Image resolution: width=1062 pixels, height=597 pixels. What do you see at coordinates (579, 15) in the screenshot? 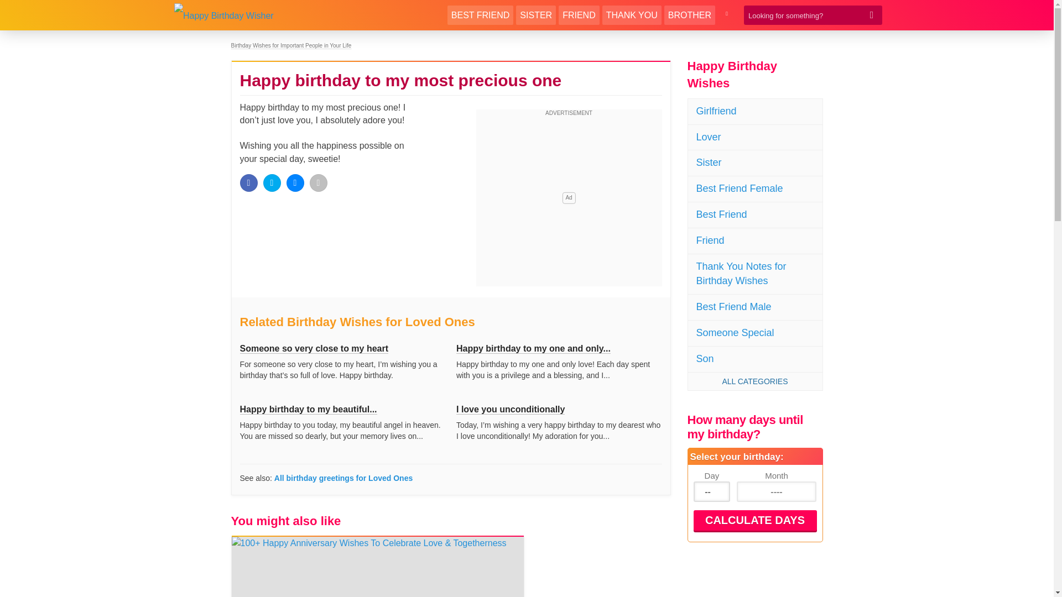
I see `FRIEND` at bounding box center [579, 15].